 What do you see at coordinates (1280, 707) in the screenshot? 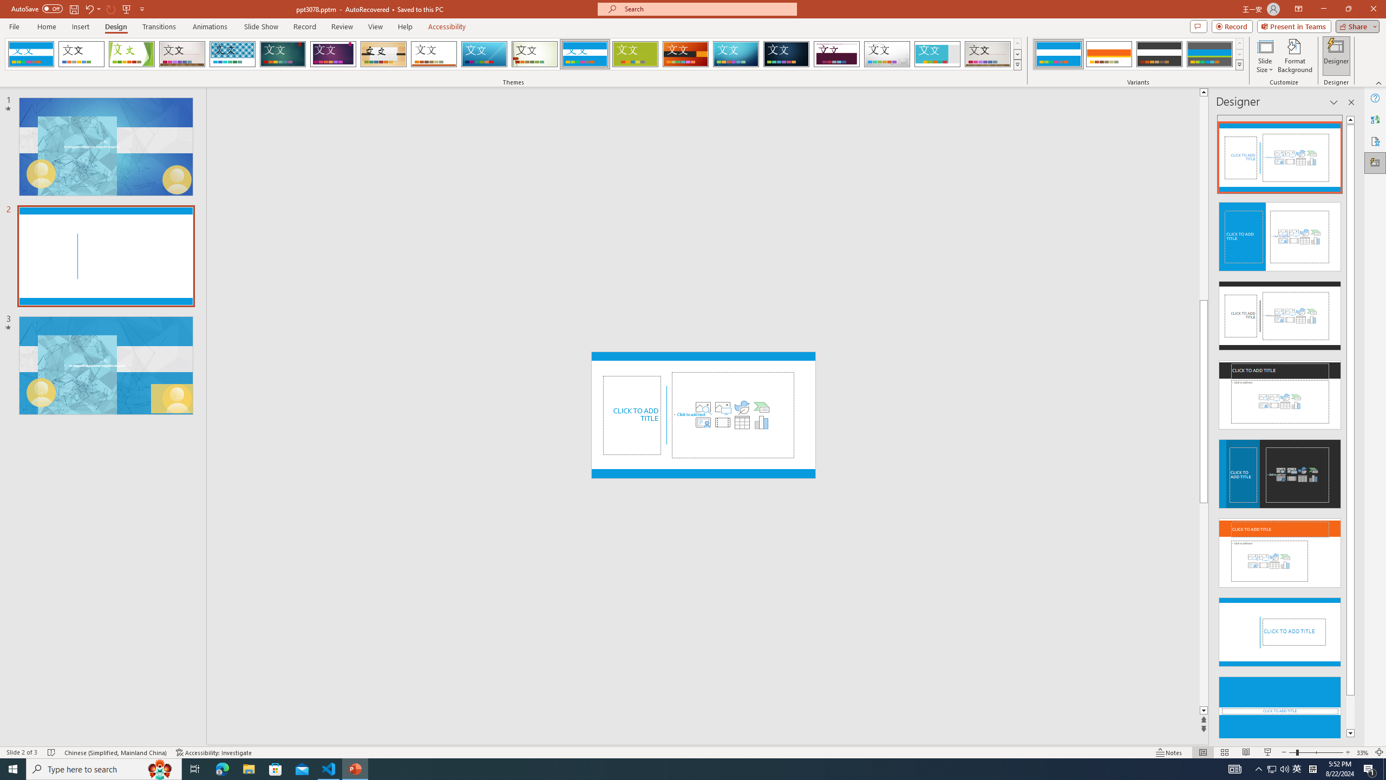
I see `Design Idea` at bounding box center [1280, 707].